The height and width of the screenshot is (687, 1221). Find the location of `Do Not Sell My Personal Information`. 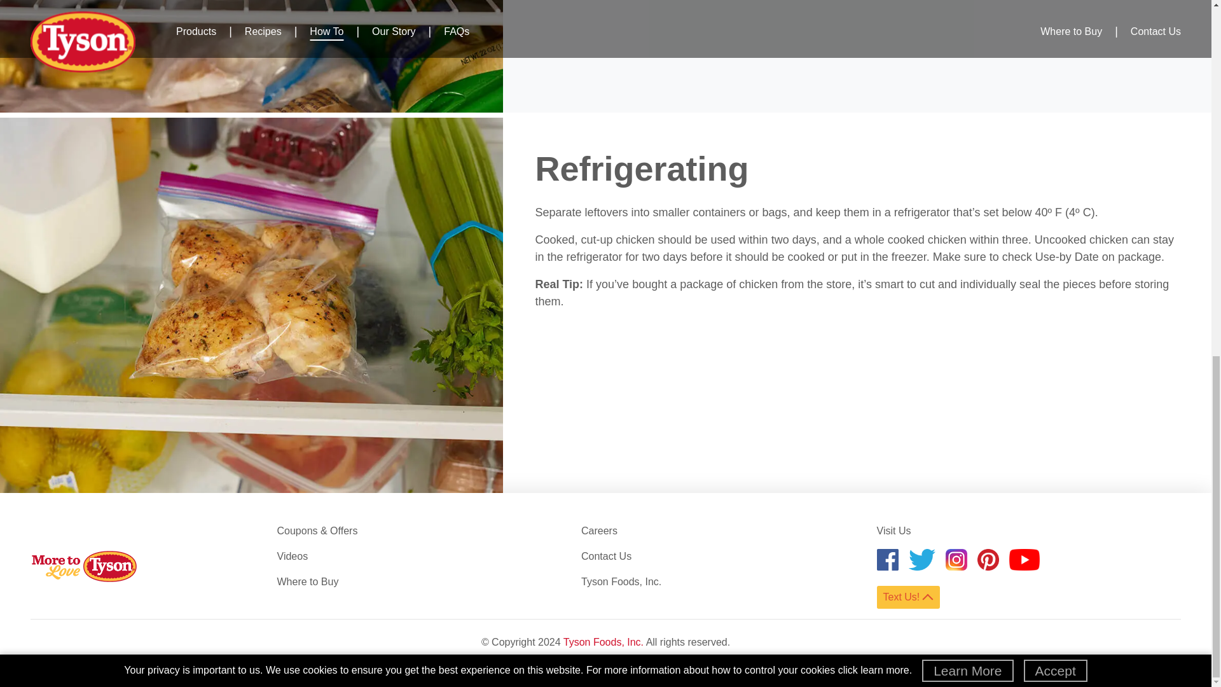

Do Not Sell My Personal Information is located at coordinates (694, 666).